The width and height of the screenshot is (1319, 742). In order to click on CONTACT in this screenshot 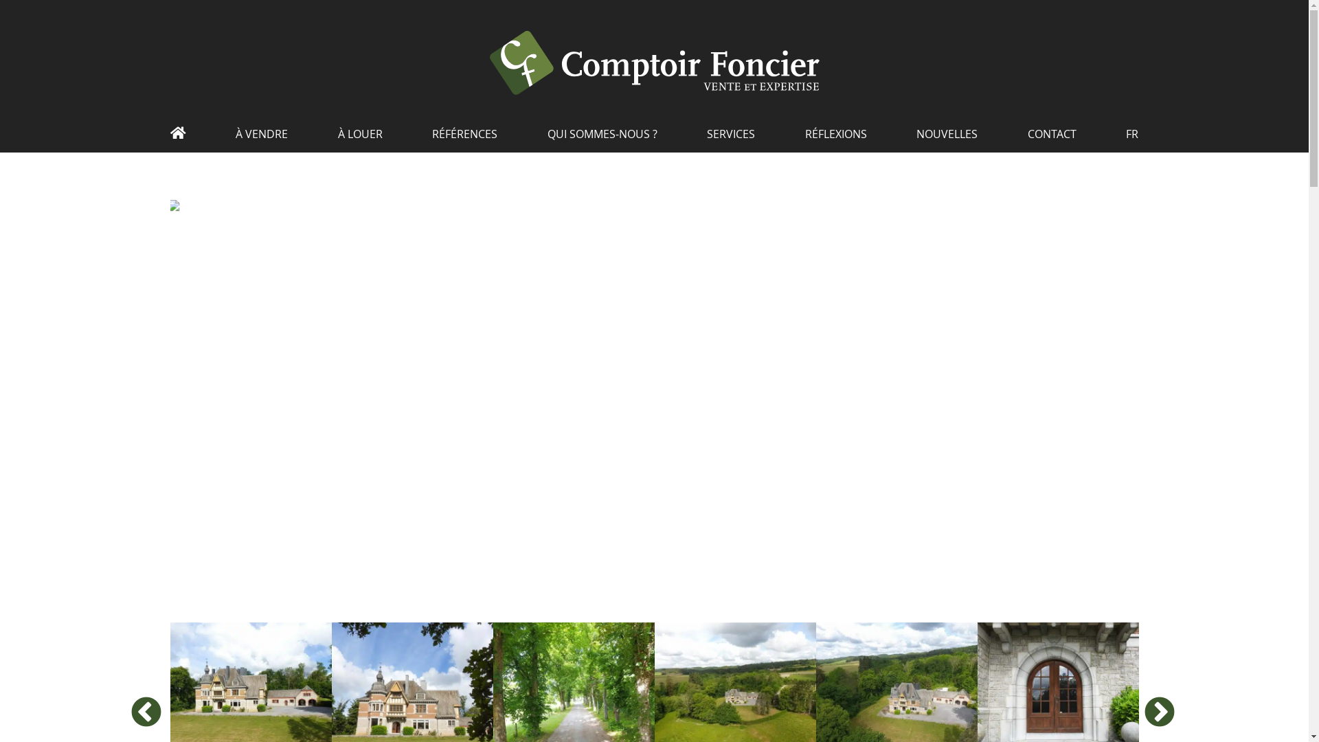, I will do `click(1052, 139)`.